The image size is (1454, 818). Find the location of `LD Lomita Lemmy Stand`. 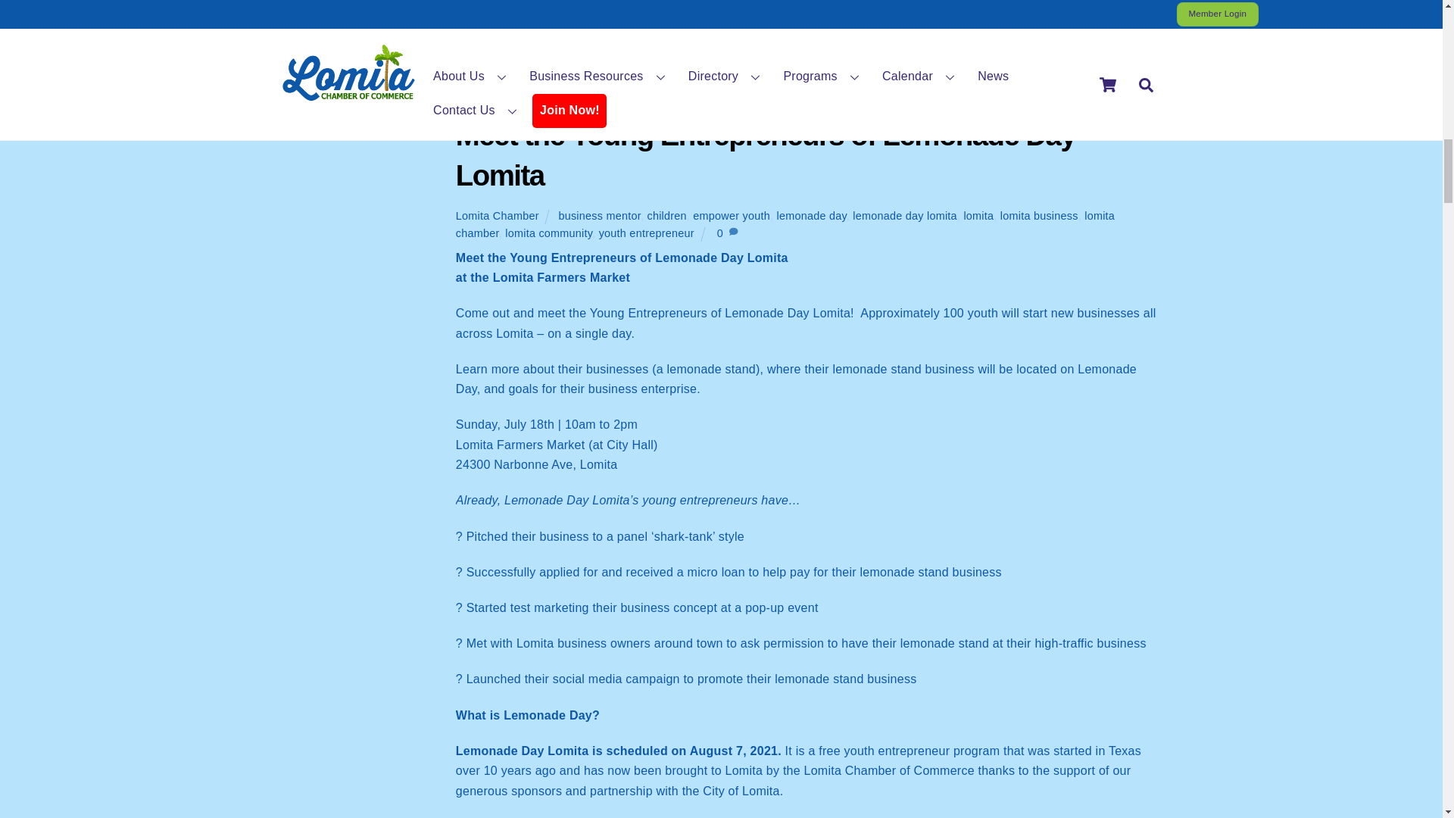

LD Lomita Lemmy Stand is located at coordinates (356, 125).